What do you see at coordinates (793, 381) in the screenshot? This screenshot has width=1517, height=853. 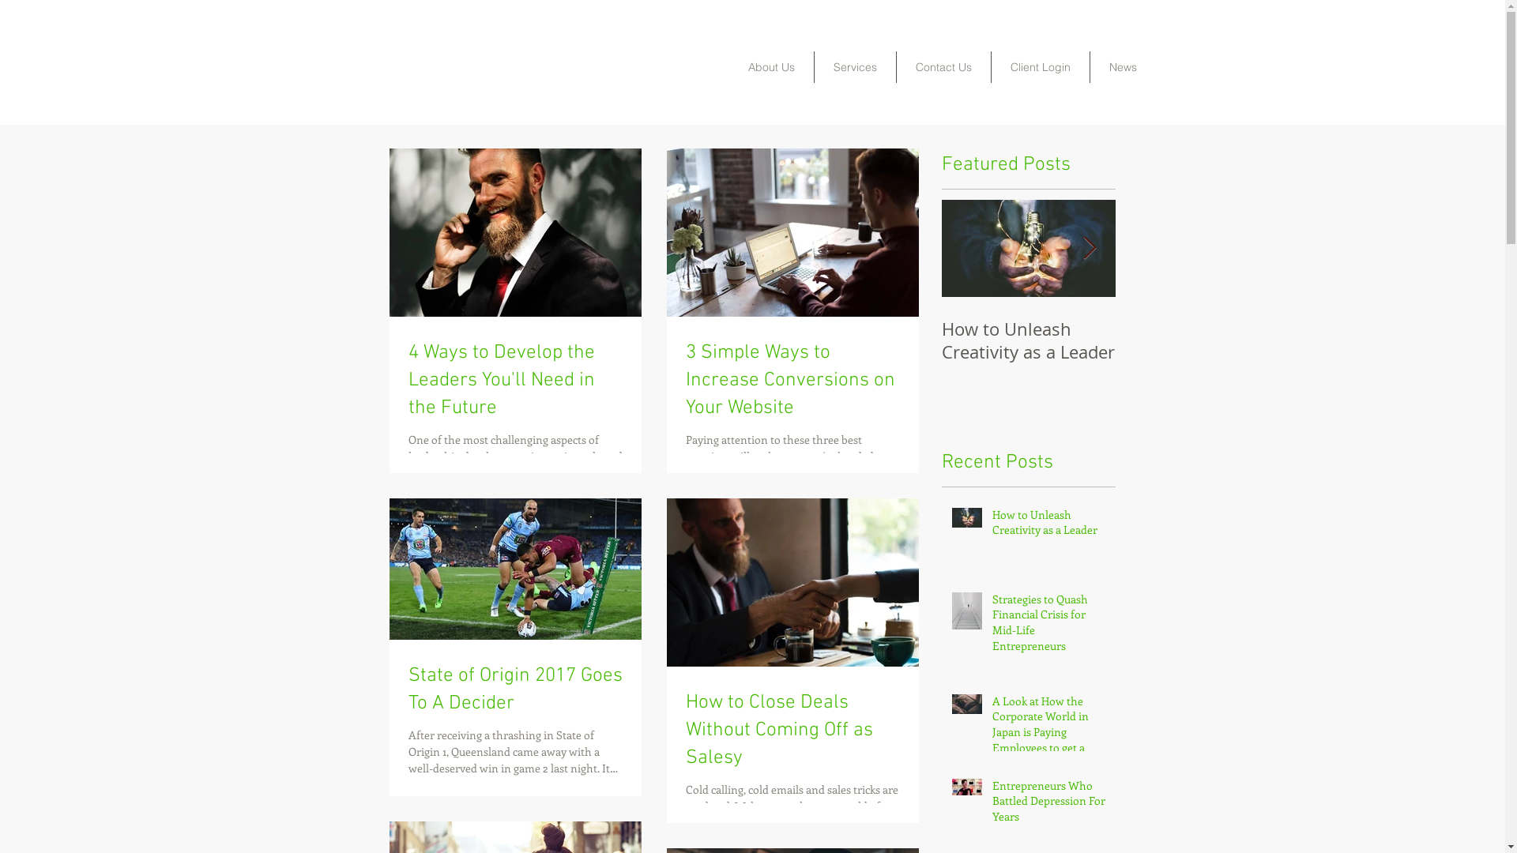 I see `3 Simple Ways to Increase Conversions on Your Website` at bounding box center [793, 381].